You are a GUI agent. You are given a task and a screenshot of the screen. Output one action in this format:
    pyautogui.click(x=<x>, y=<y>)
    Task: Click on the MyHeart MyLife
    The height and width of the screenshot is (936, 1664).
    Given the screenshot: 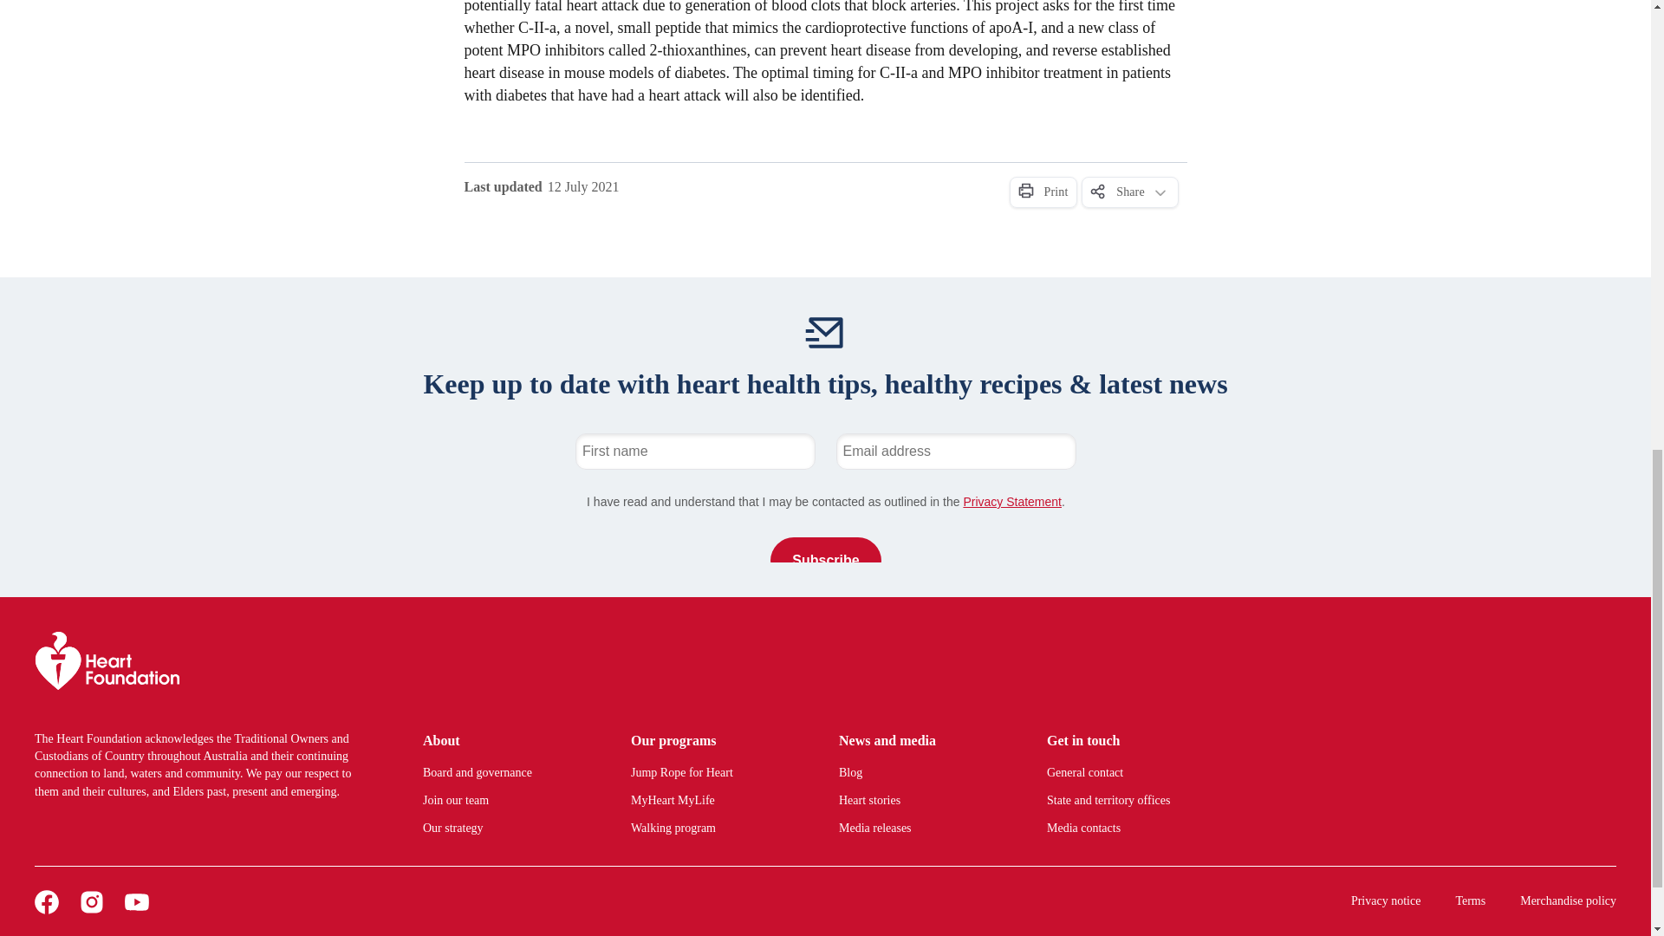 What is the action you would take?
    pyautogui.click(x=713, y=801)
    